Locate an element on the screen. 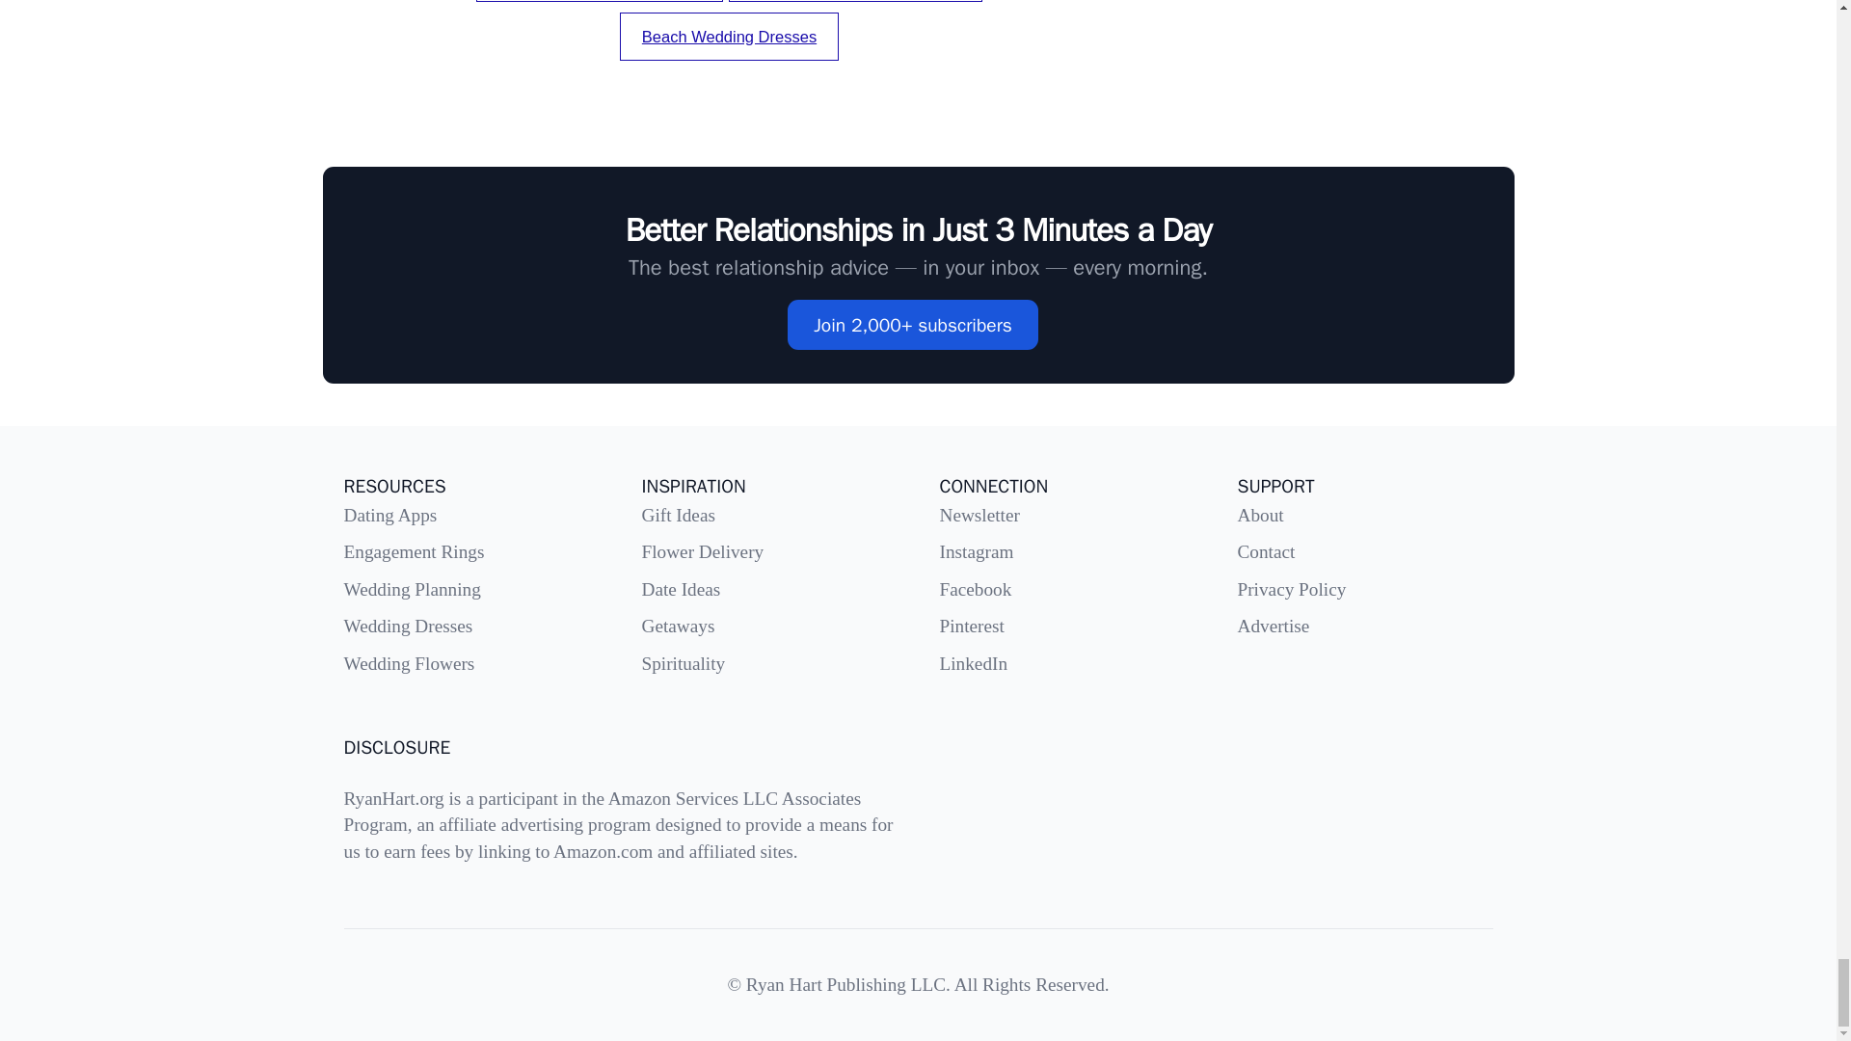 This screenshot has height=1041, width=1851. Wedding Flowers is located at coordinates (408, 663).